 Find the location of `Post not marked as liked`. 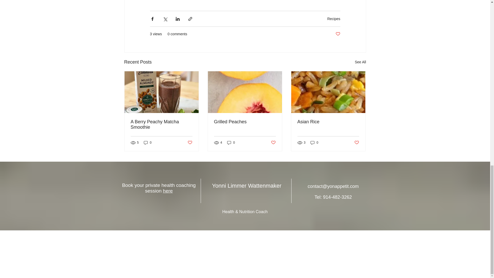

Post not marked as liked is located at coordinates (338, 34).